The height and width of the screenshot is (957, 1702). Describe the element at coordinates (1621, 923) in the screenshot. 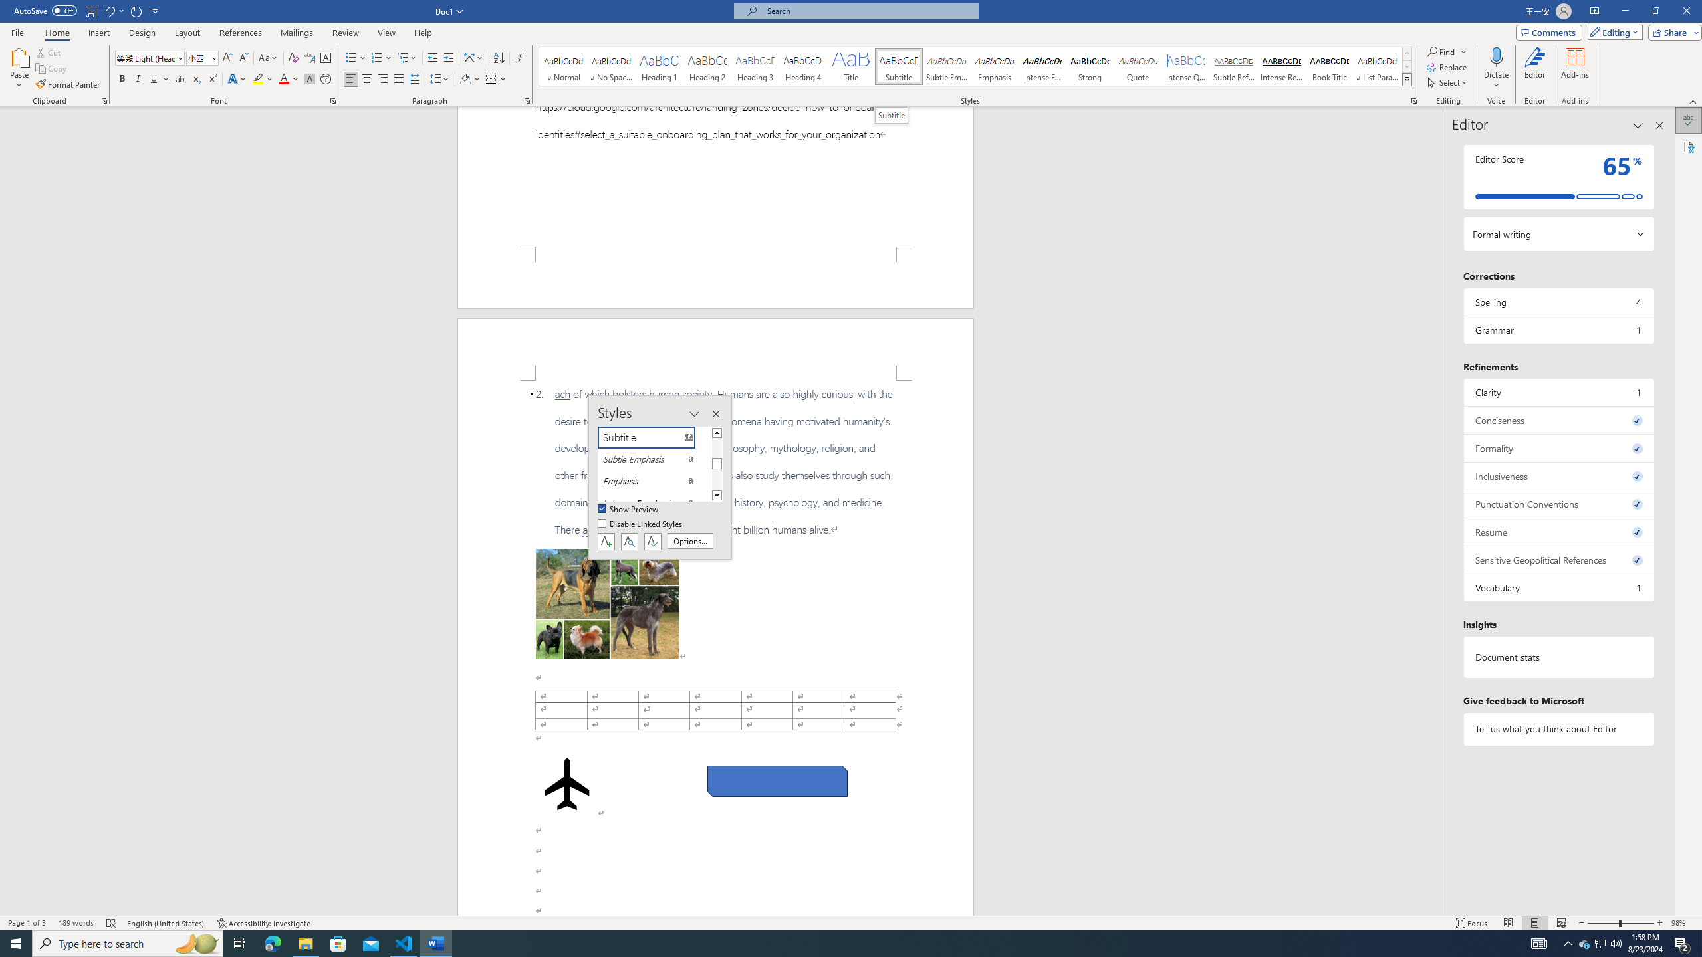

I see `Zoom` at that location.